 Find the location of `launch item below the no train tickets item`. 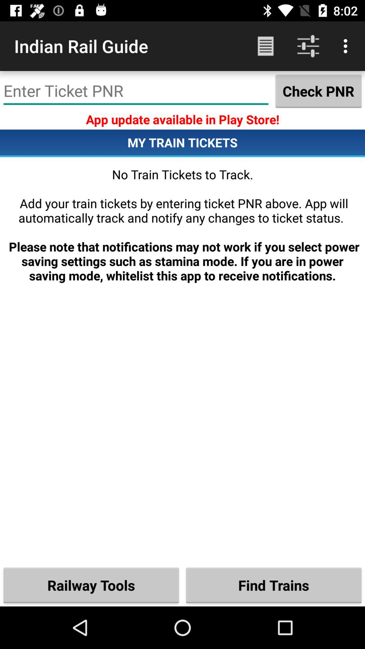

launch item below the no train tickets item is located at coordinates (274, 585).